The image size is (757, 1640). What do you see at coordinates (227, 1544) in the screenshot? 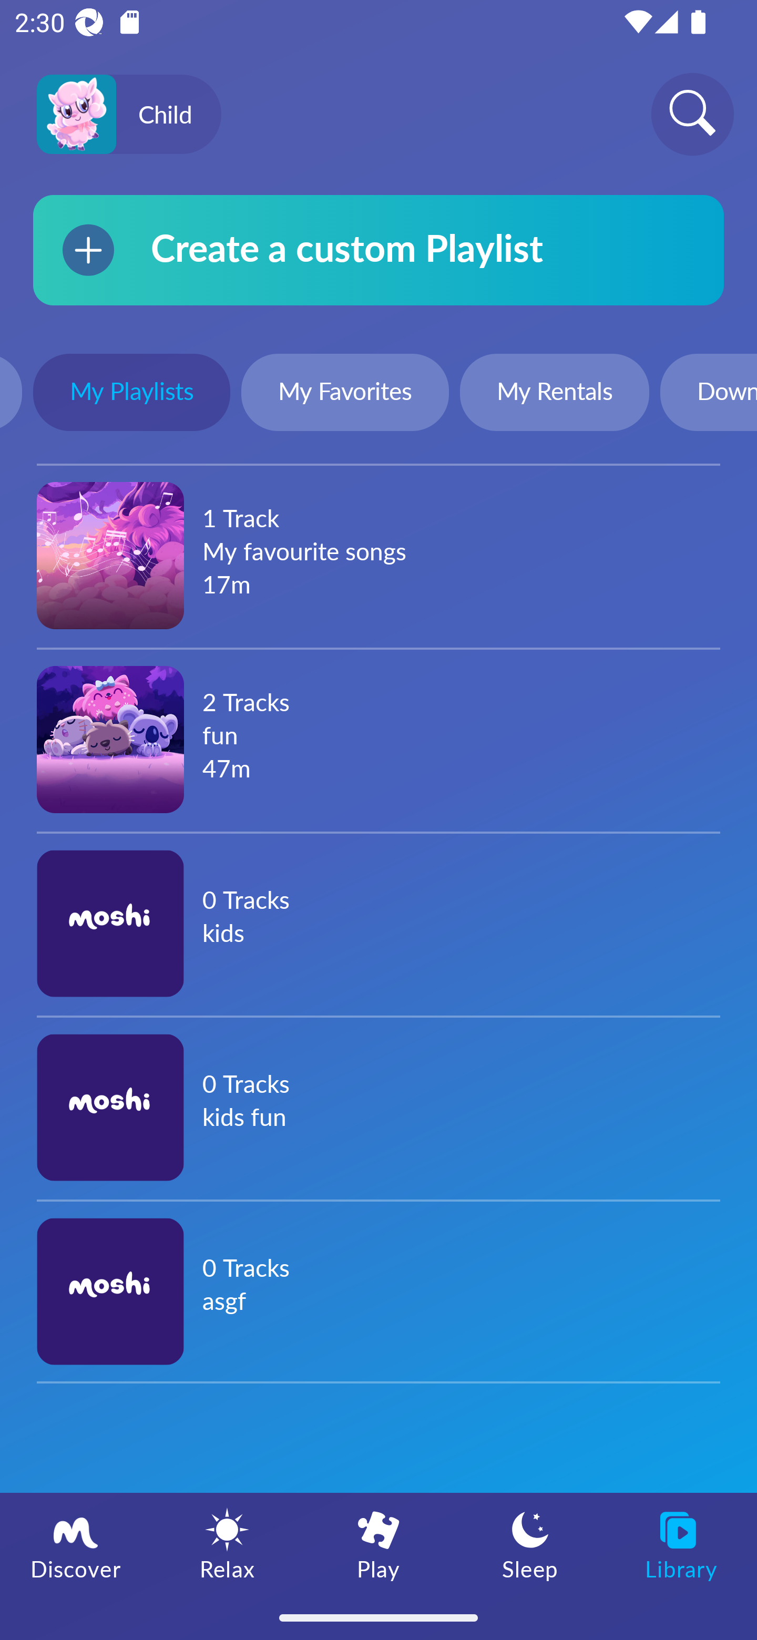
I see `Relax` at bounding box center [227, 1544].